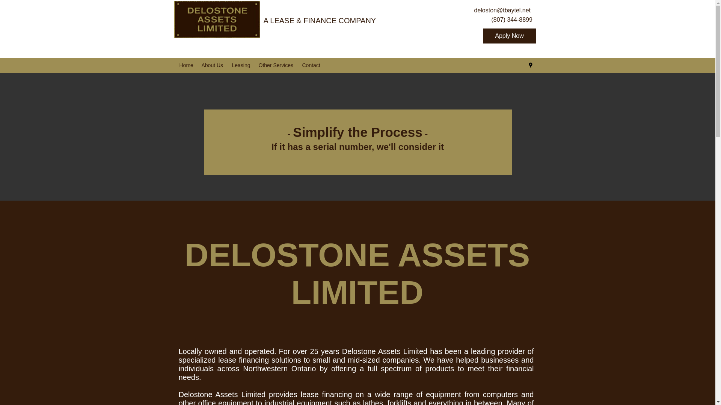  I want to click on Contact, so click(312, 65).